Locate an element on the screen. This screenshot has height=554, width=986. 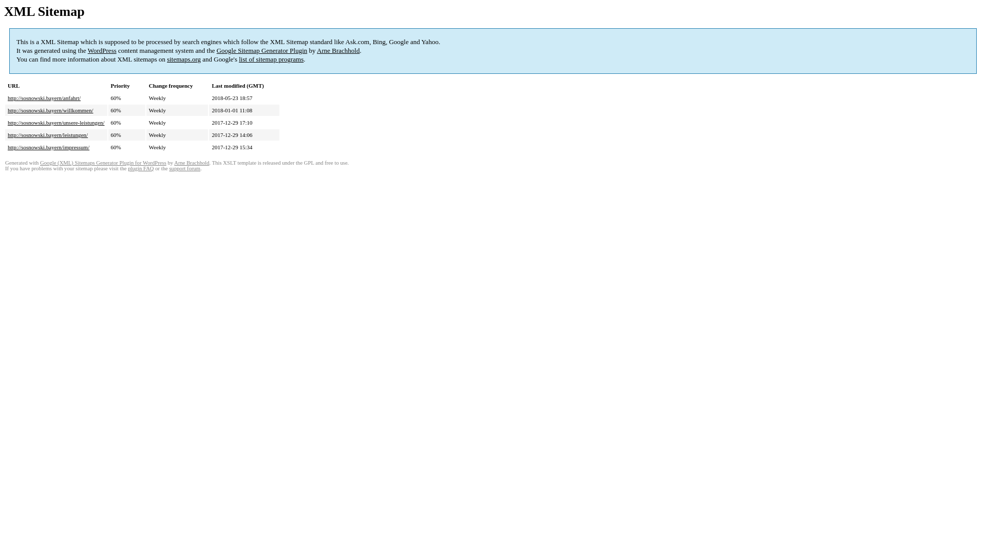
Arne Brachhold is located at coordinates (338, 50).